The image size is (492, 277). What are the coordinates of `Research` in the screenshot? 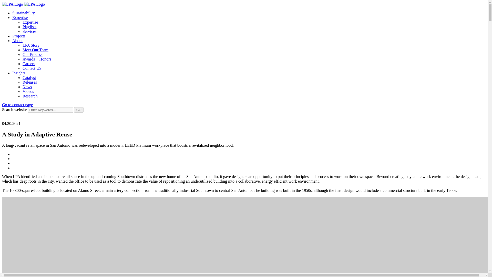 It's located at (30, 96).